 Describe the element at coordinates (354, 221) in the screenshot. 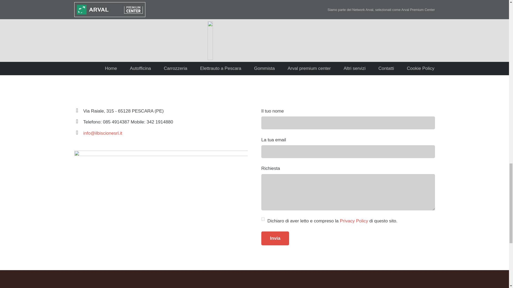

I see `Privacy Policy` at that location.